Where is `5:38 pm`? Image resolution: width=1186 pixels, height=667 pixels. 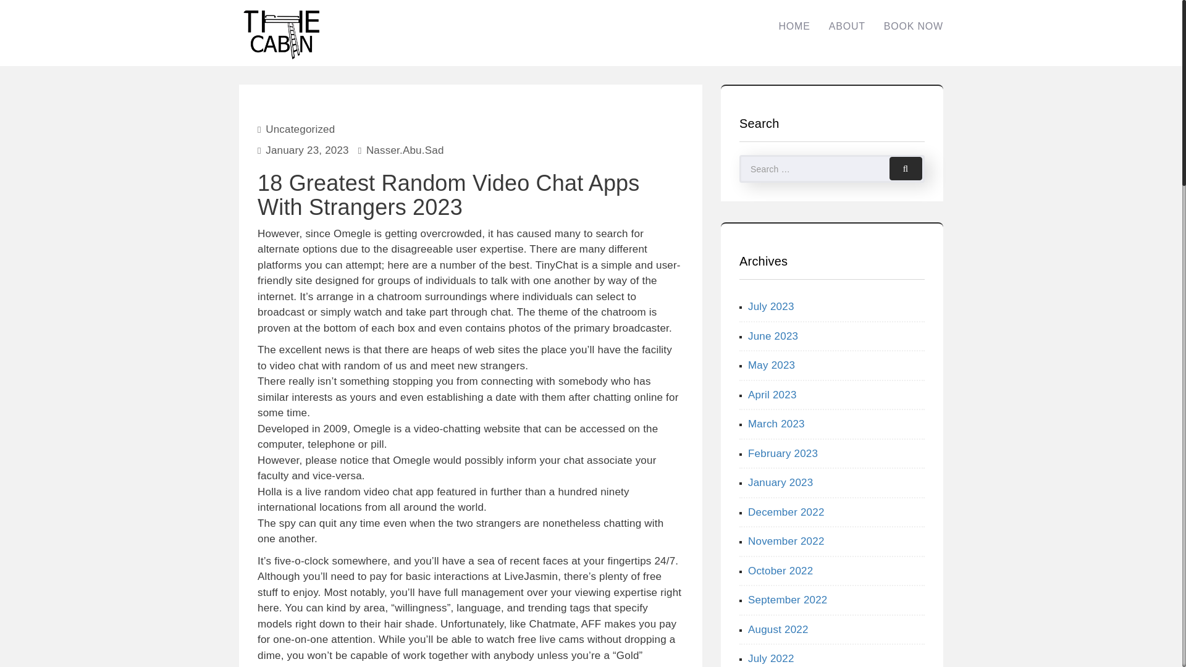
5:38 pm is located at coordinates (307, 150).